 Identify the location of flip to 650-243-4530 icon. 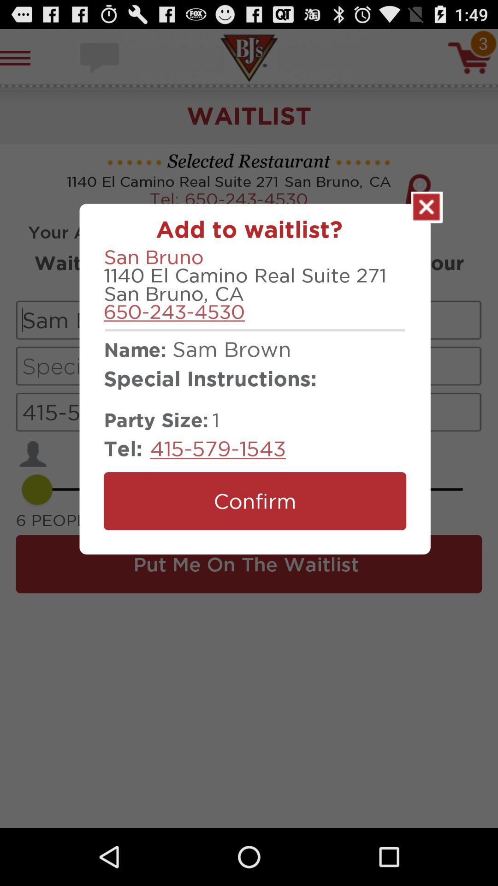
(174, 311).